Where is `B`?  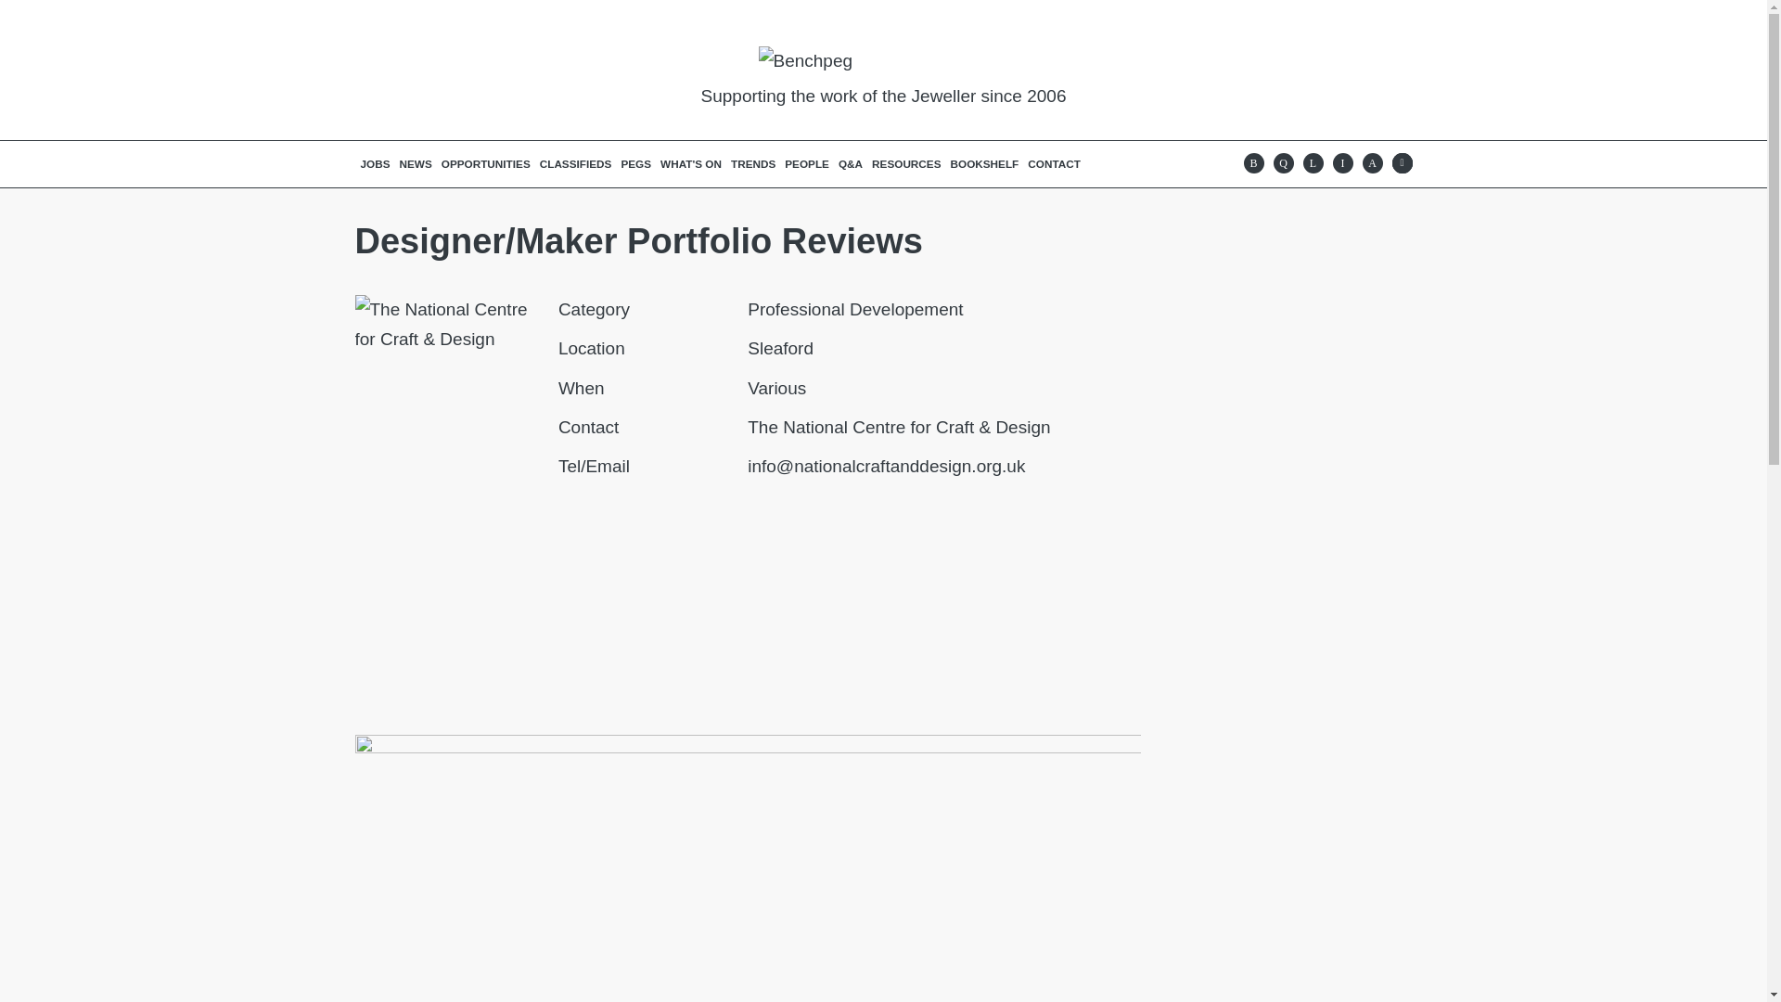
B is located at coordinates (1252, 163).